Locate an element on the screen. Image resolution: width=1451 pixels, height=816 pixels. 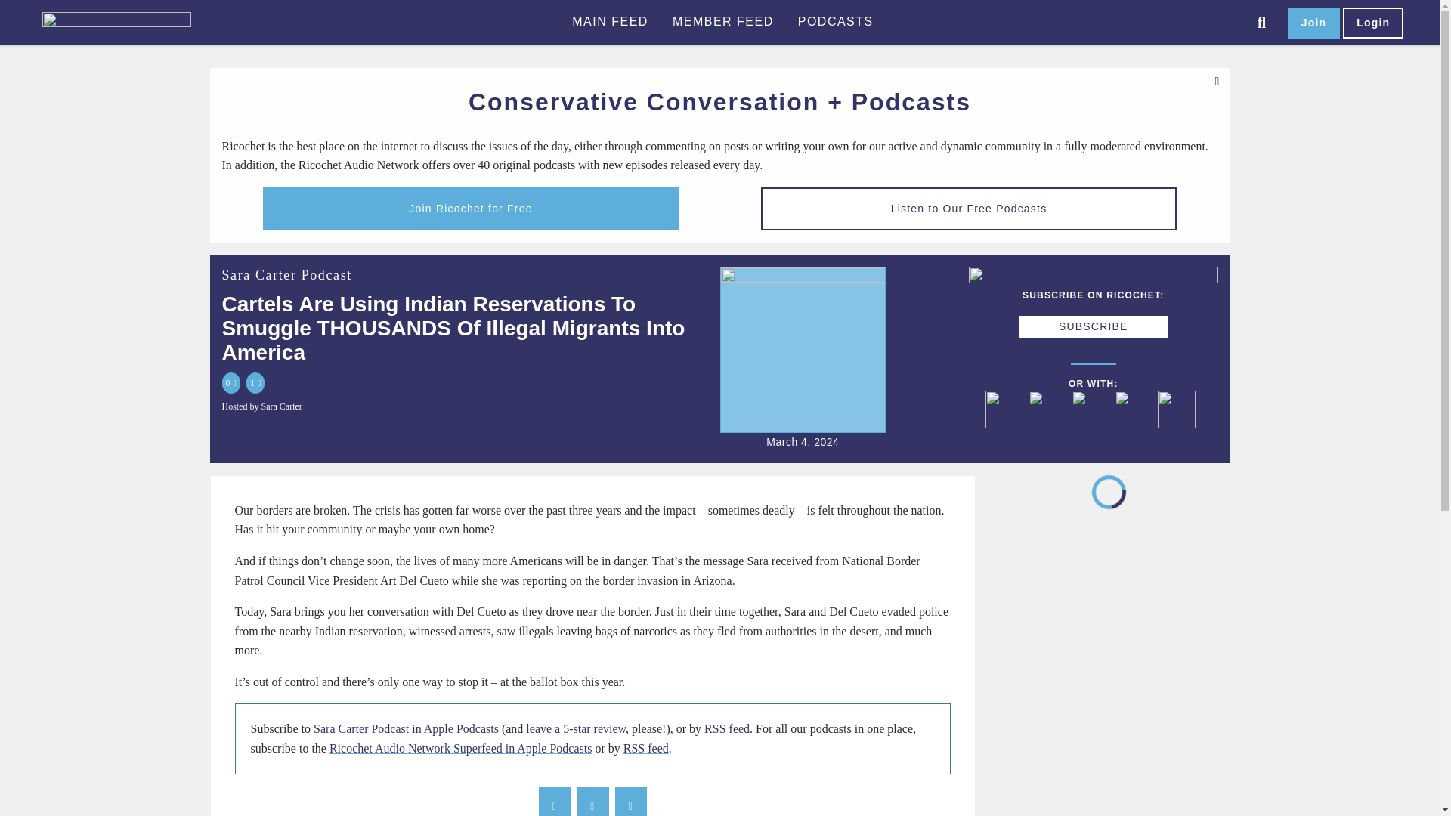
Subscribe to Sara Carter Podcast through Spotify is located at coordinates (1050, 425).